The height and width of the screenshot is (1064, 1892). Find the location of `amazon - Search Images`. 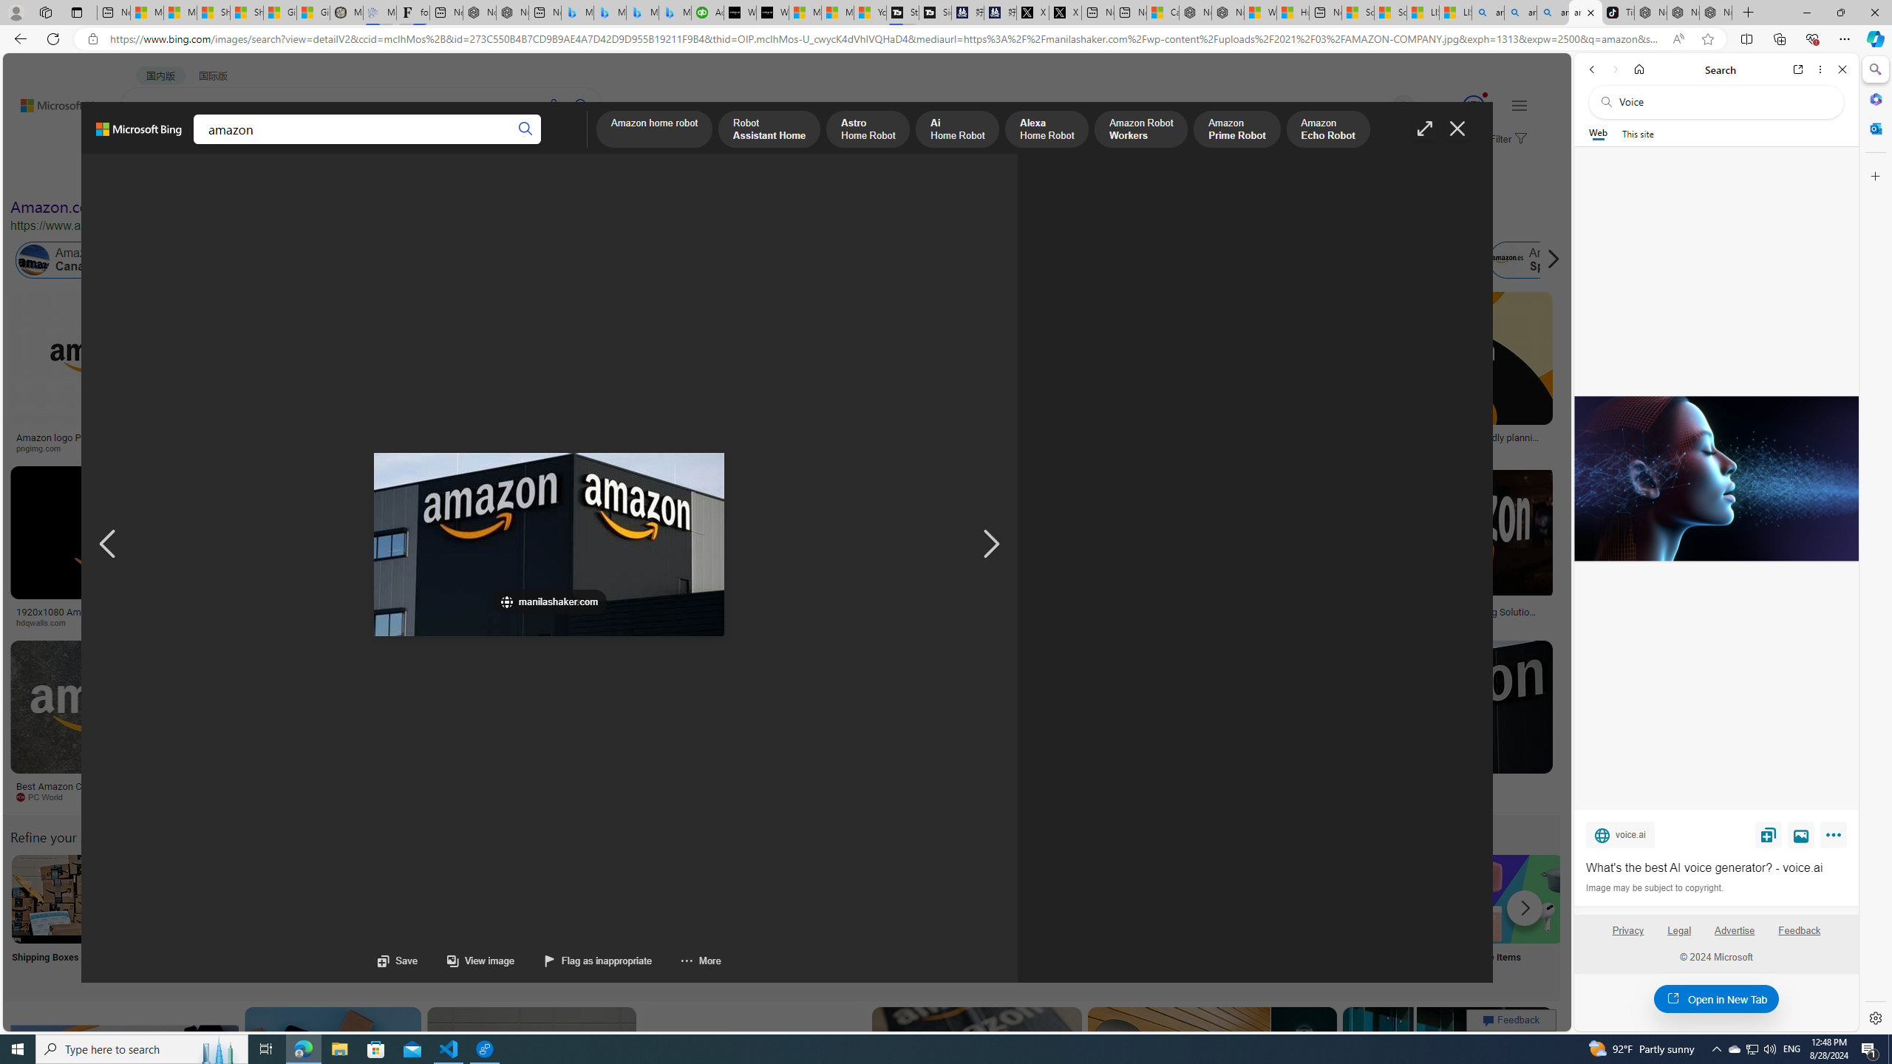

amazon - Search Images is located at coordinates (1585, 13).